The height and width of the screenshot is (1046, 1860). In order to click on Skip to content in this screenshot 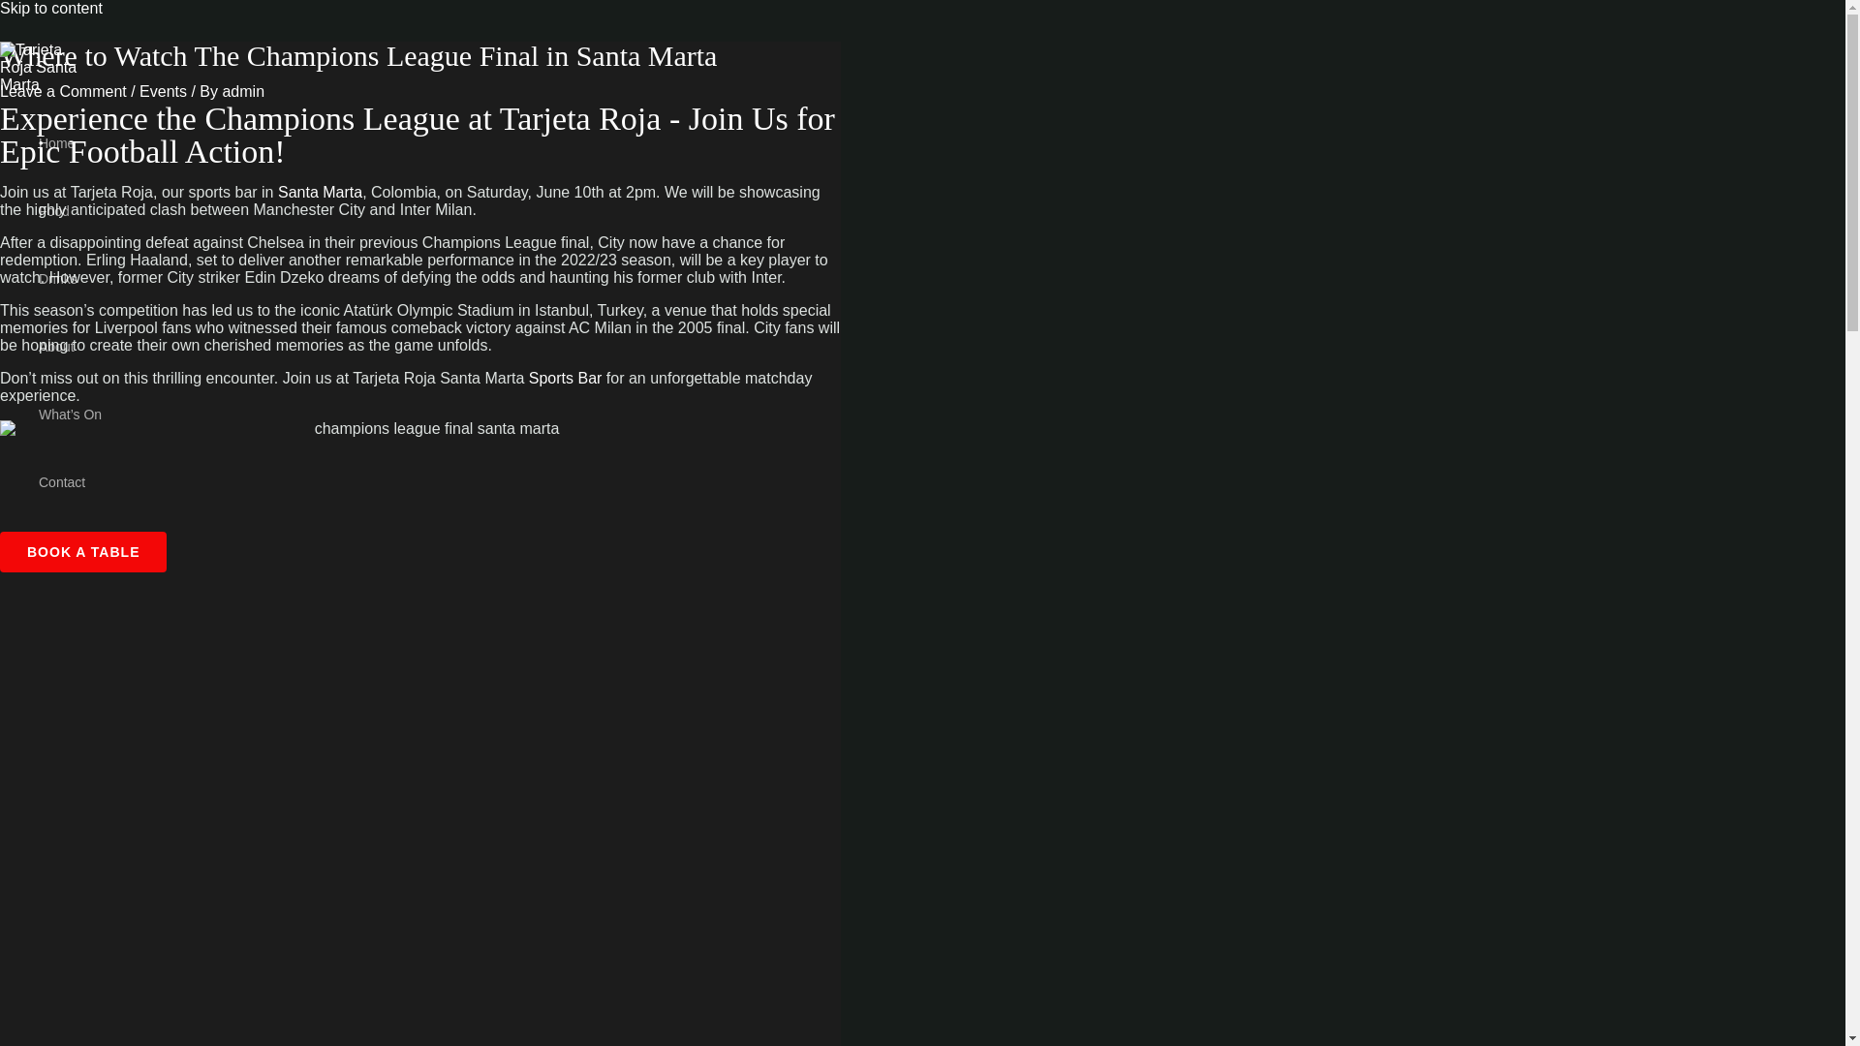, I will do `click(50, 8)`.